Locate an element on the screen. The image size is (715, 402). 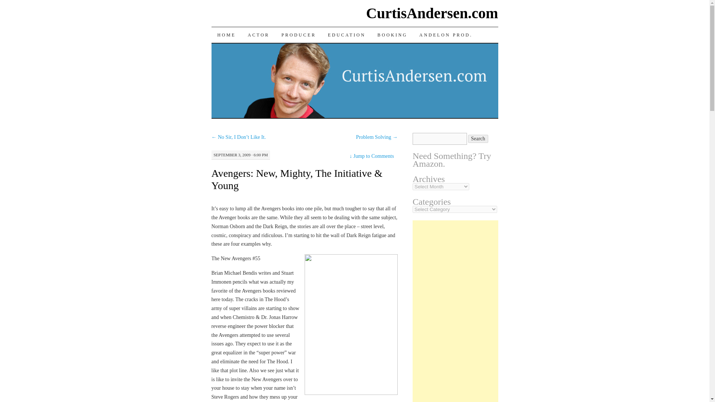
CurtisAndersen.com is located at coordinates (432, 13).